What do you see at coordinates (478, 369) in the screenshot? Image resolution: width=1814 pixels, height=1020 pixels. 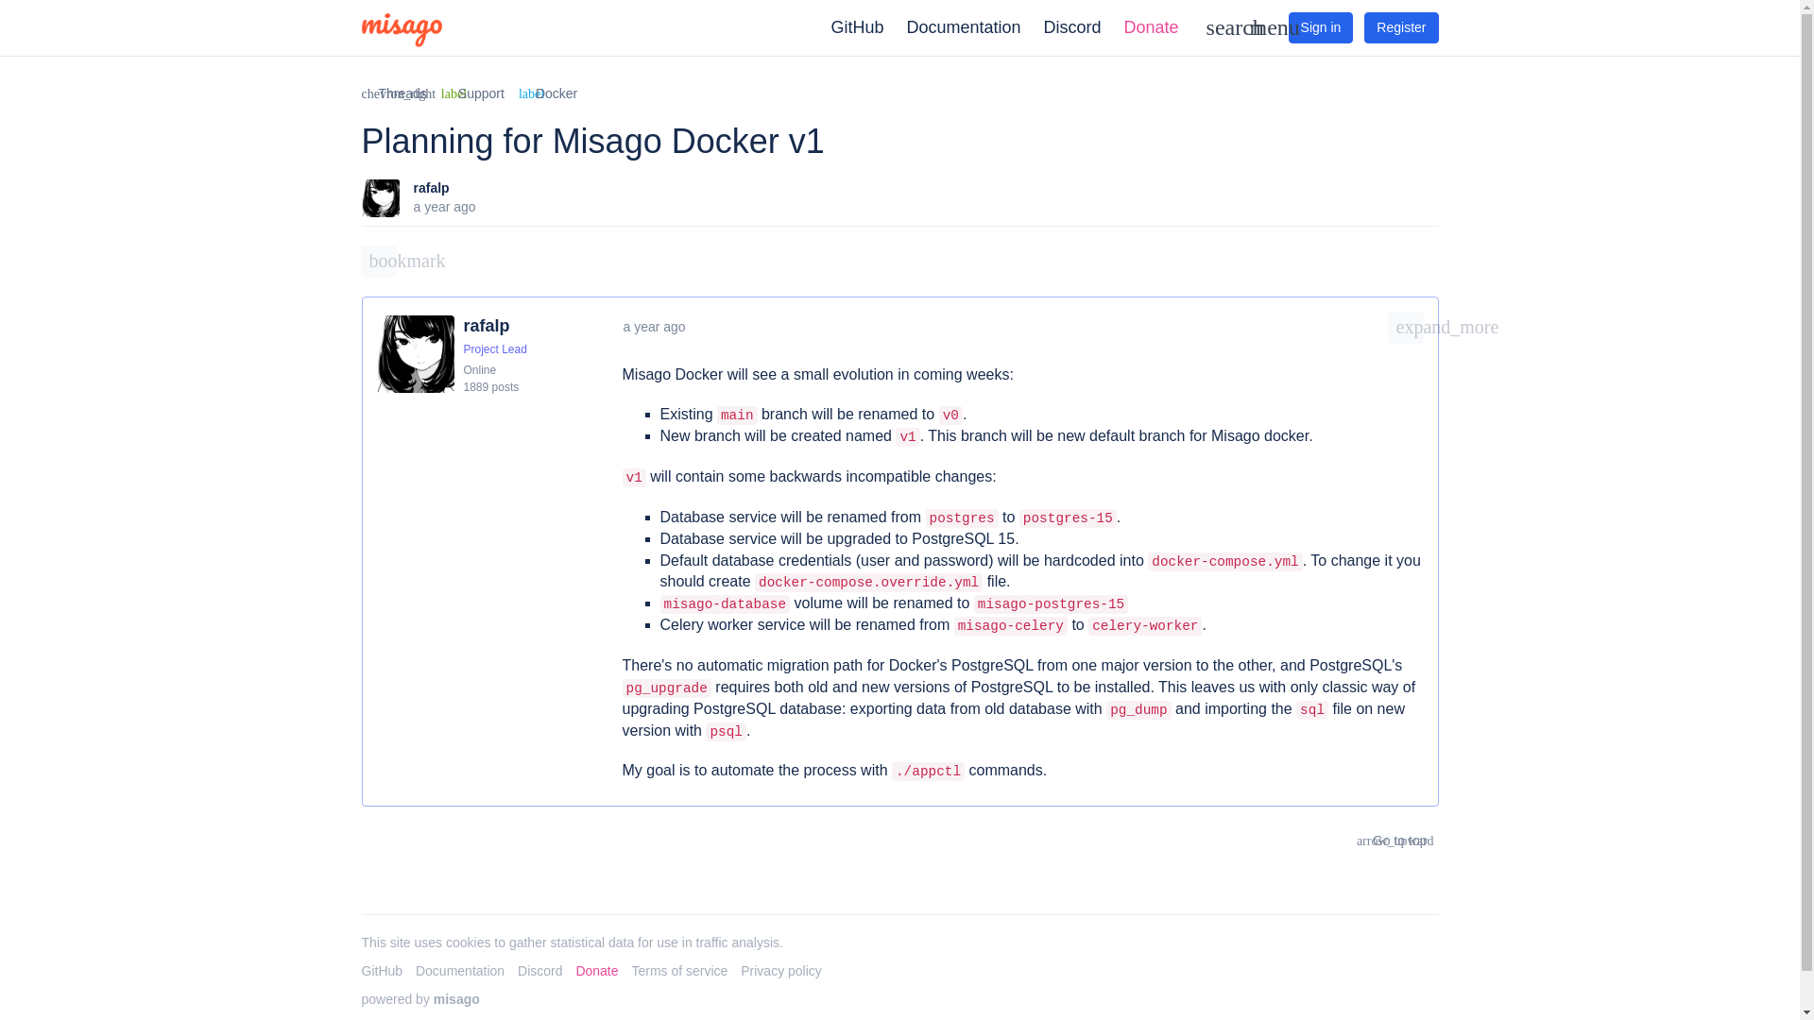 I see `Discord` at bounding box center [478, 369].